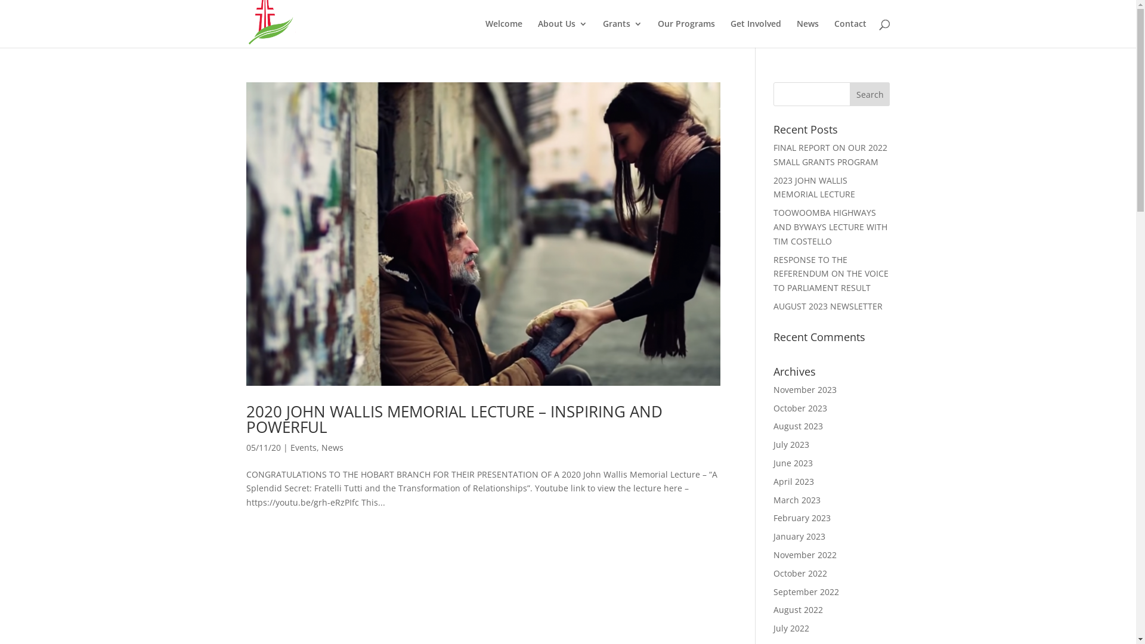 The height and width of the screenshot is (644, 1145). I want to click on July 2022, so click(791, 628).